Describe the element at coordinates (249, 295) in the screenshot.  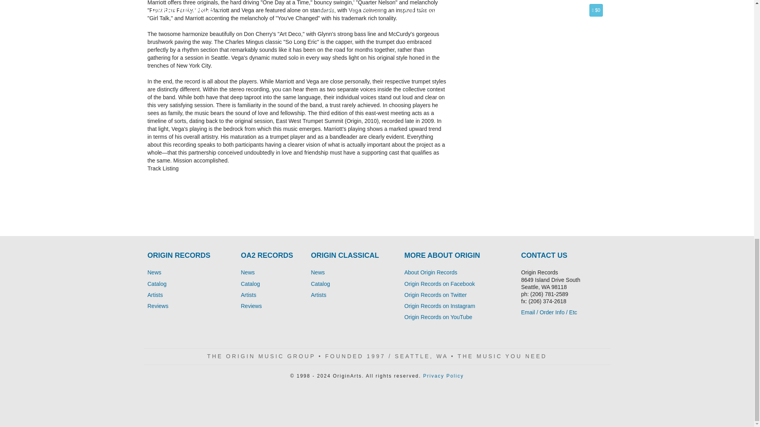
I see `OA2 Records Artists` at that location.